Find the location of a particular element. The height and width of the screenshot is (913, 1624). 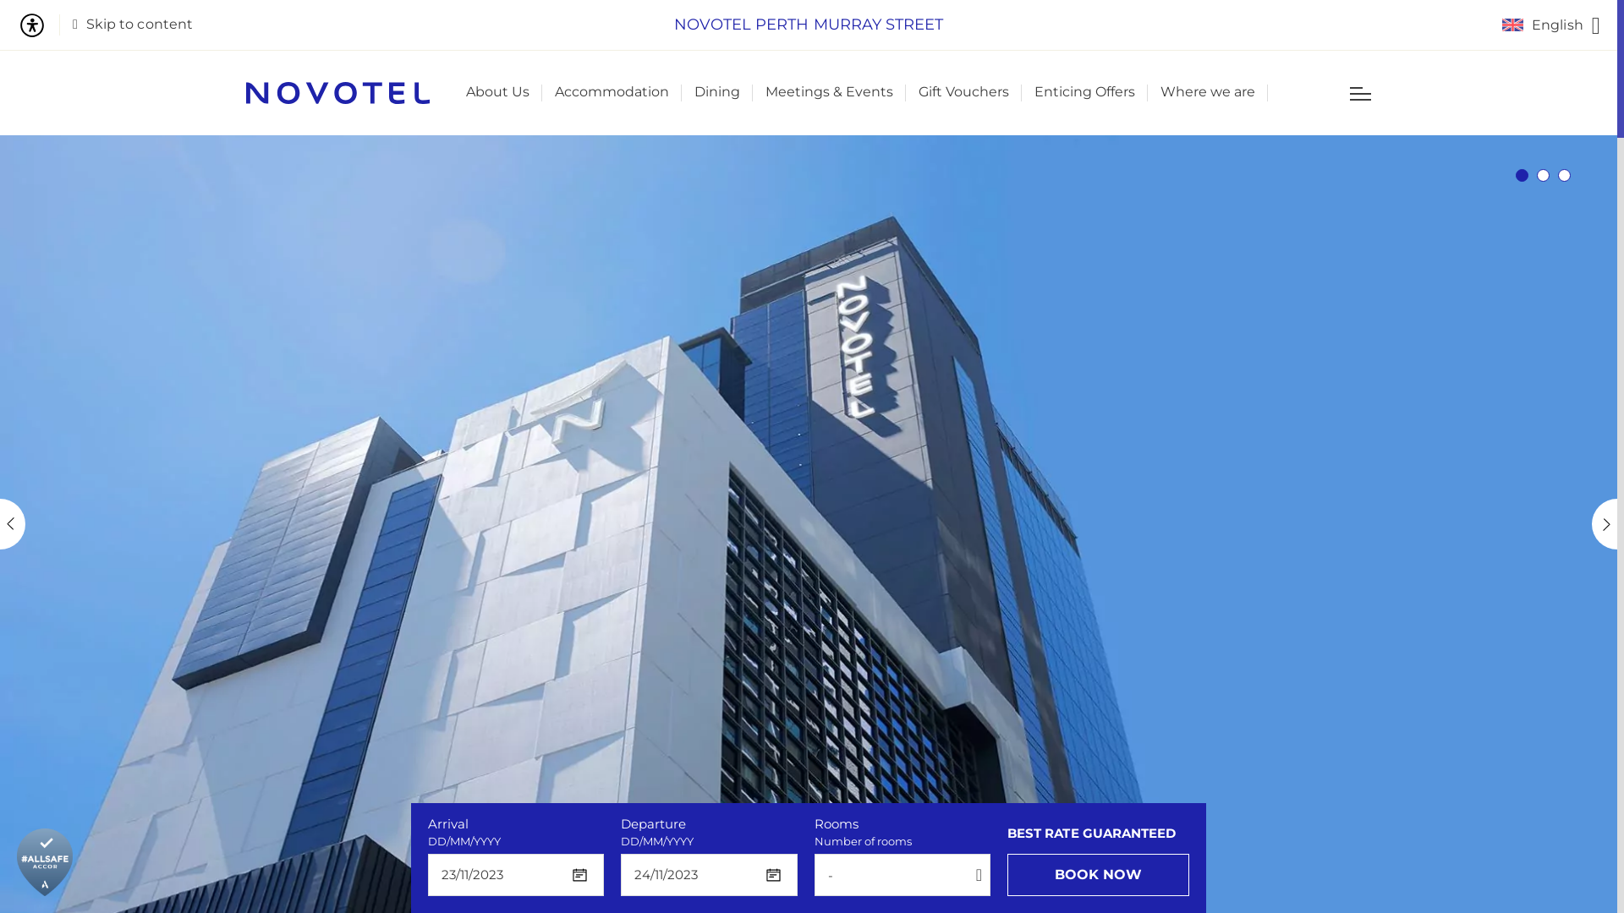

Where we are is located at coordinates (1208, 93).